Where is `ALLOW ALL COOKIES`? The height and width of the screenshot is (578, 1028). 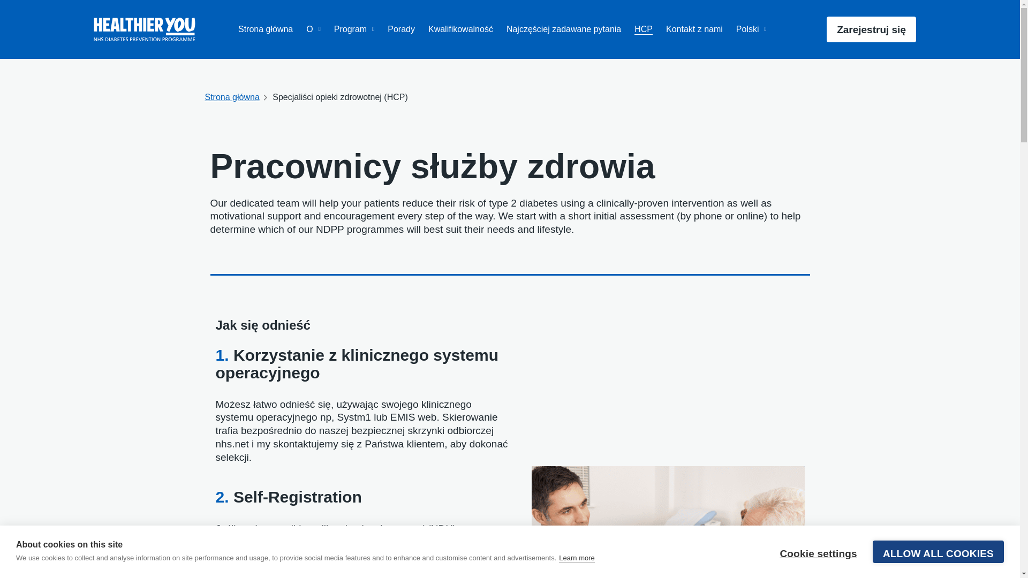
ALLOW ALL COOKIES is located at coordinates (938, 557).